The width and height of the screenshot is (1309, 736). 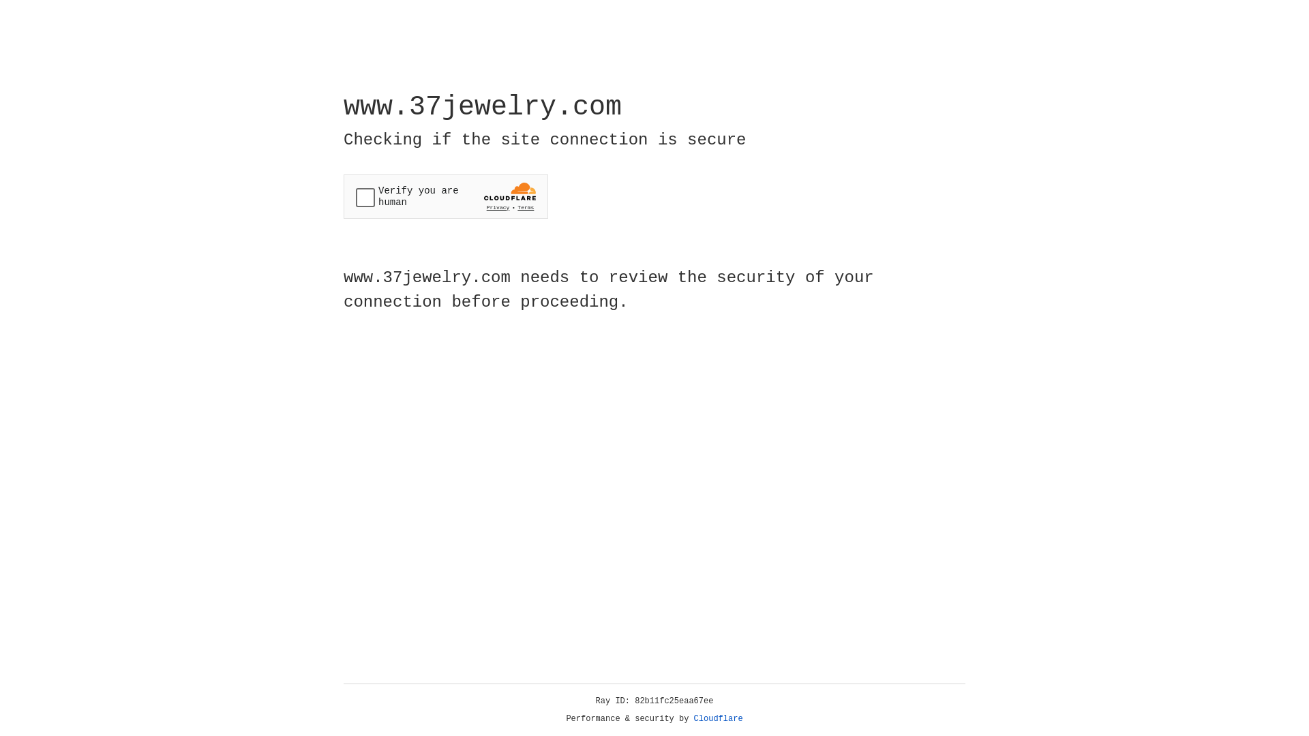 I want to click on Widget containing a Cloudflare security challenge, so click(x=446, y=196).